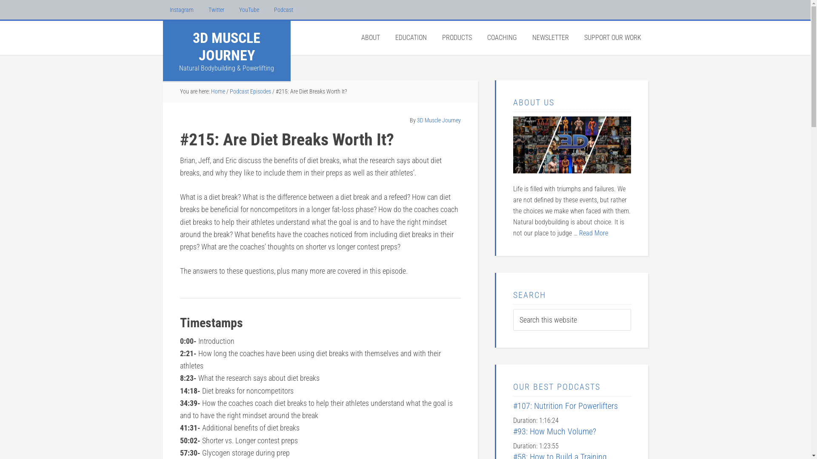  Describe the element at coordinates (502, 38) in the screenshot. I see `COACHING` at that location.